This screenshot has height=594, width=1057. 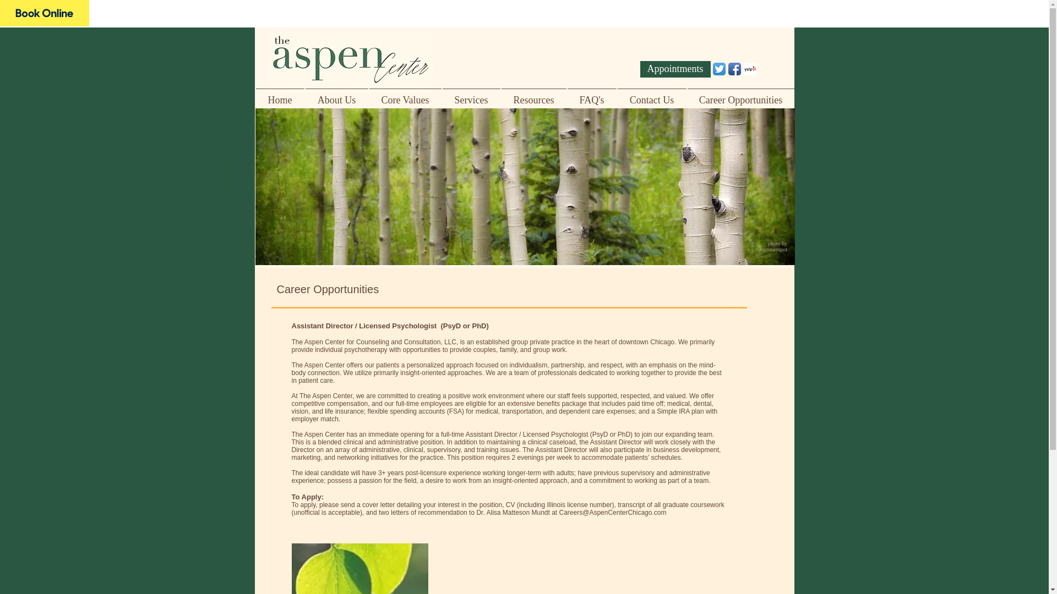 What do you see at coordinates (405, 95) in the screenshot?
I see `Core Values` at bounding box center [405, 95].